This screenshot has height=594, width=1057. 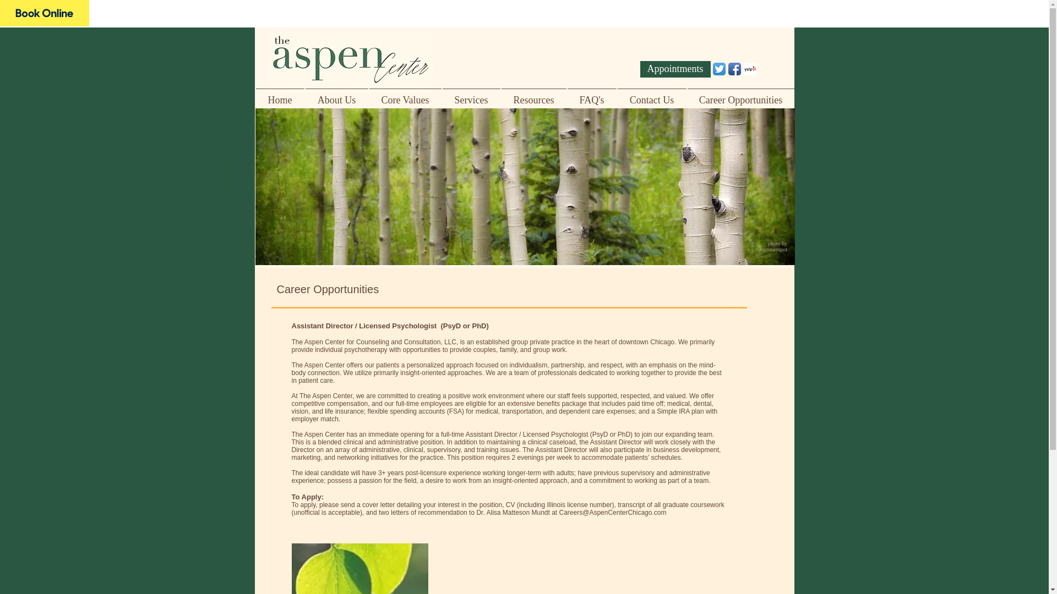 What do you see at coordinates (405, 95) in the screenshot?
I see `Core Values` at bounding box center [405, 95].